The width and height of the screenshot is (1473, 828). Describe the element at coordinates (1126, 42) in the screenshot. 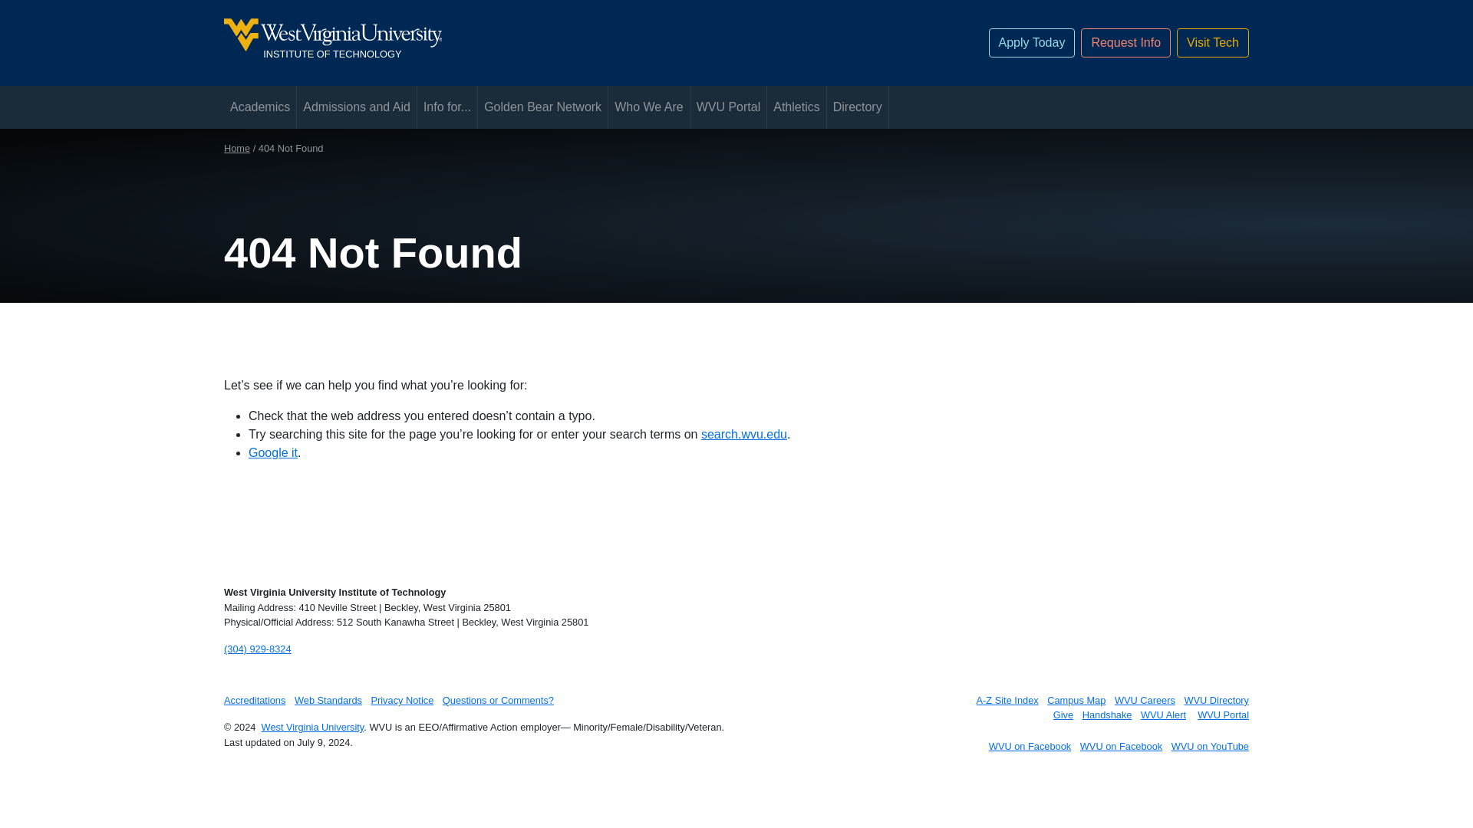

I see `Request Info` at that location.